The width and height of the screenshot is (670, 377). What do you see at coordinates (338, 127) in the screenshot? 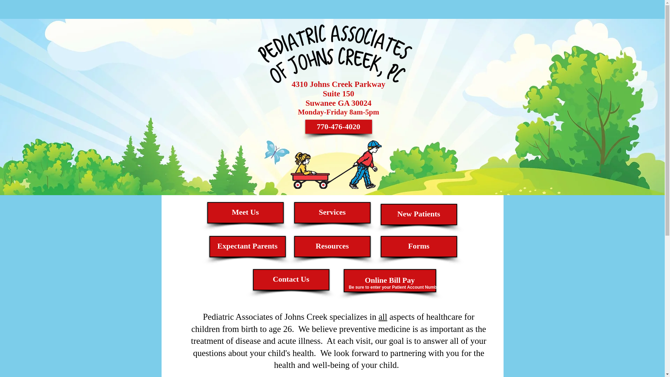
I see `770-476-4020` at bounding box center [338, 127].